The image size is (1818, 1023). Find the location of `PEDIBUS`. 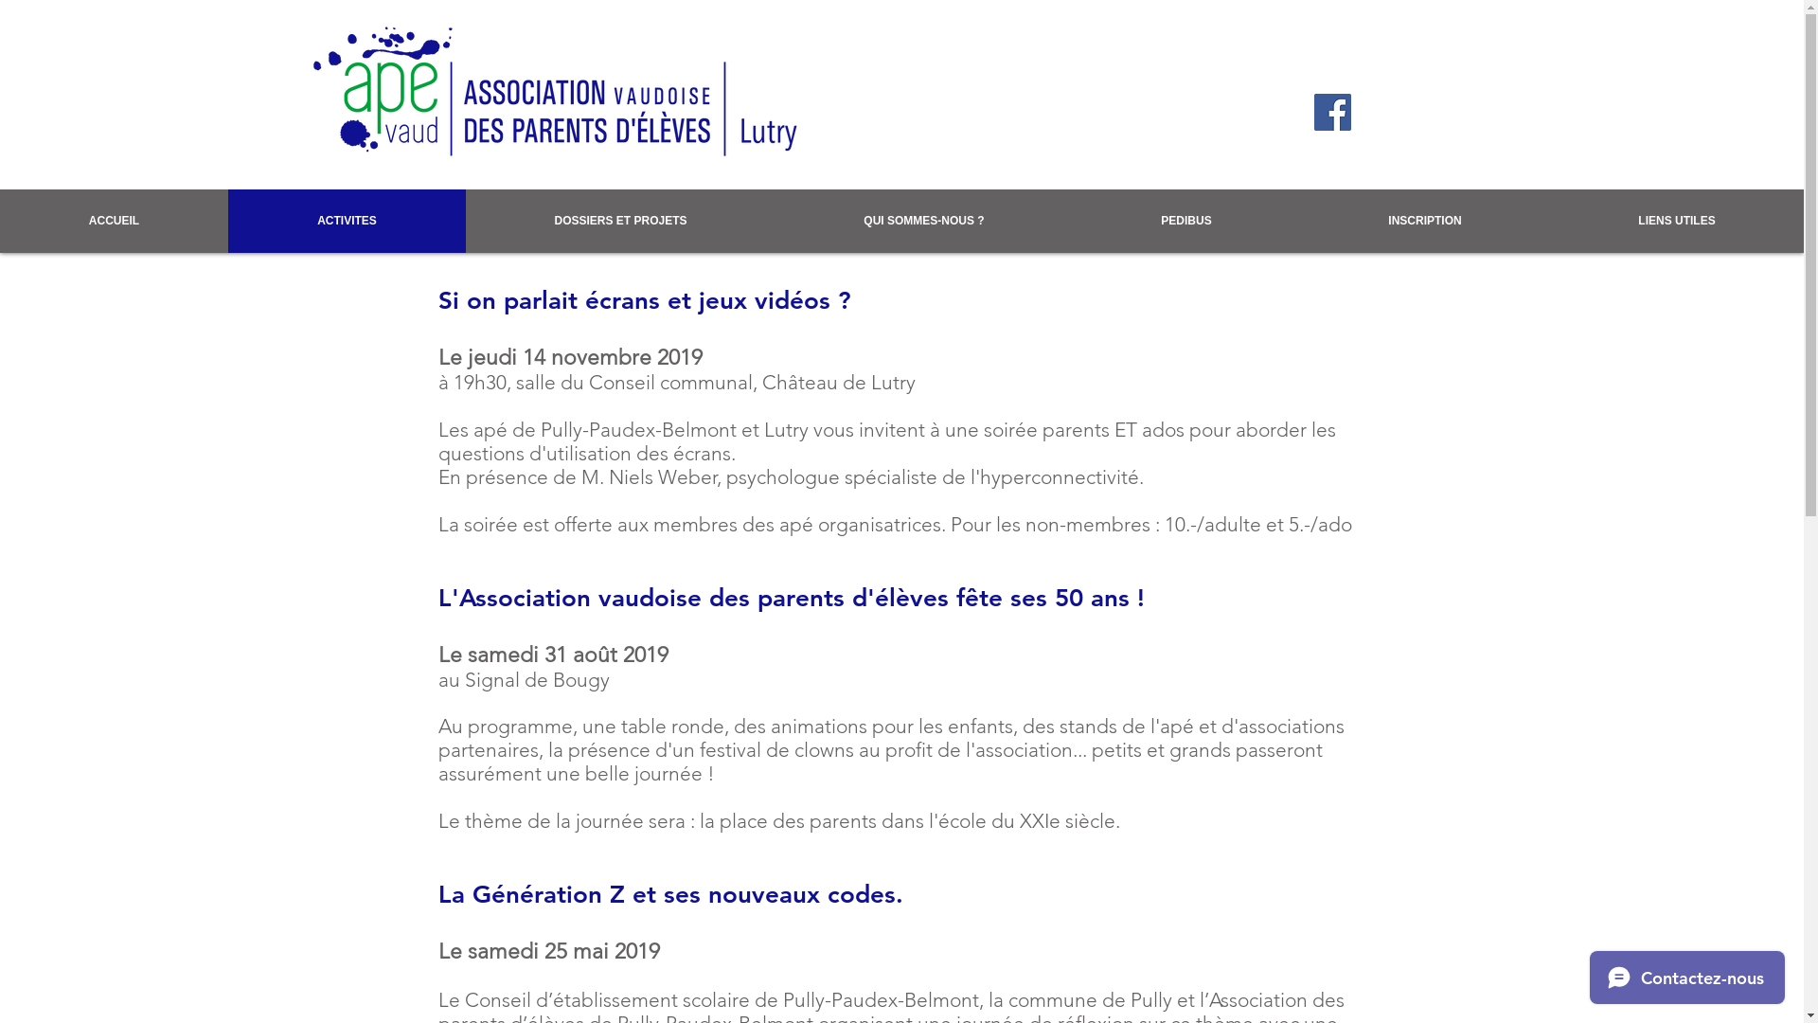

PEDIBUS is located at coordinates (1186, 222).